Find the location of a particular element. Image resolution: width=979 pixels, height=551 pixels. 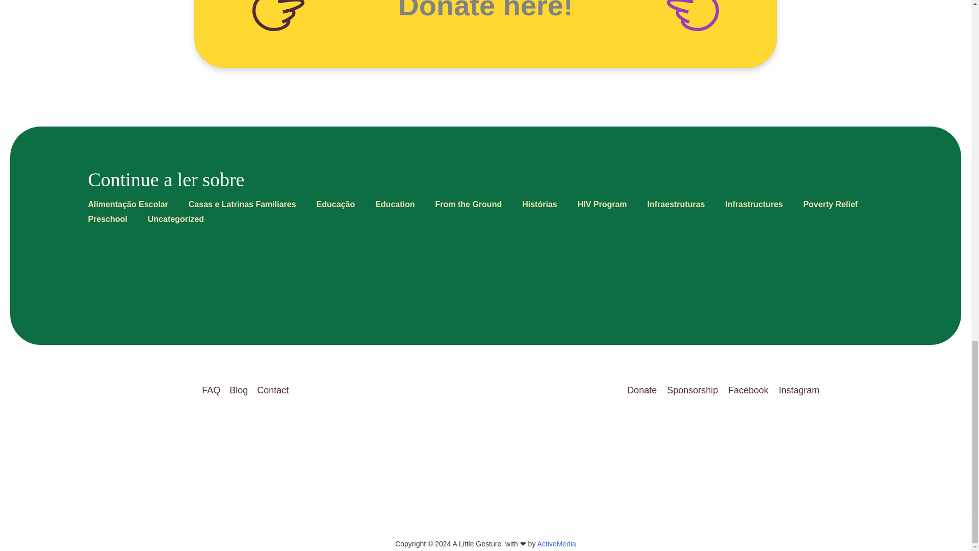

Sponsorship is located at coordinates (692, 390).